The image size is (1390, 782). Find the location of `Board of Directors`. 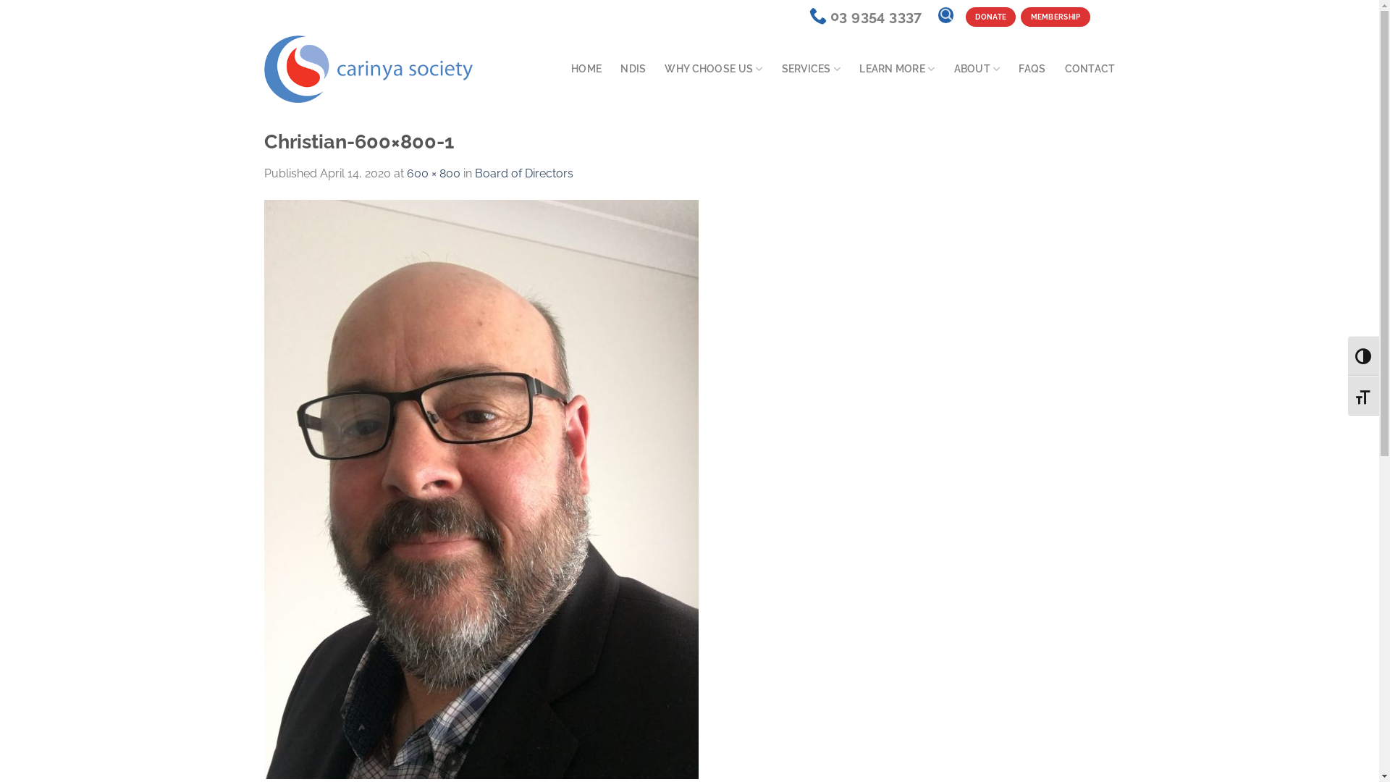

Board of Directors is located at coordinates (524, 174).